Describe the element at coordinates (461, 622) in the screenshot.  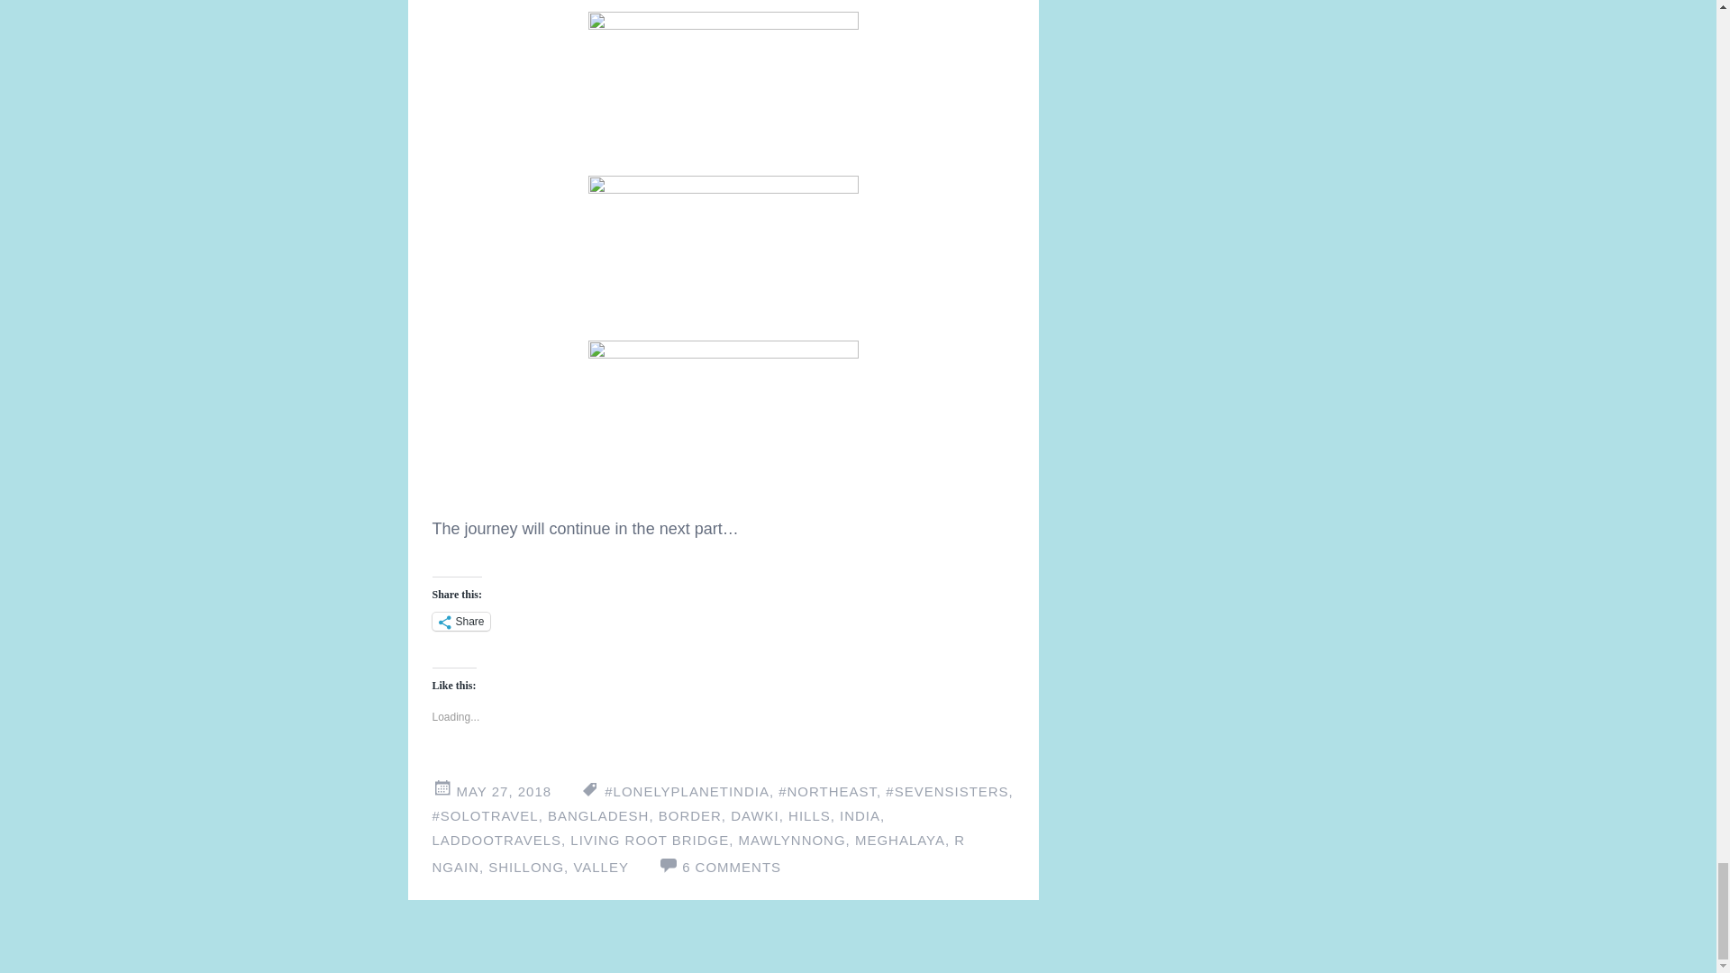
I see `Share` at that location.